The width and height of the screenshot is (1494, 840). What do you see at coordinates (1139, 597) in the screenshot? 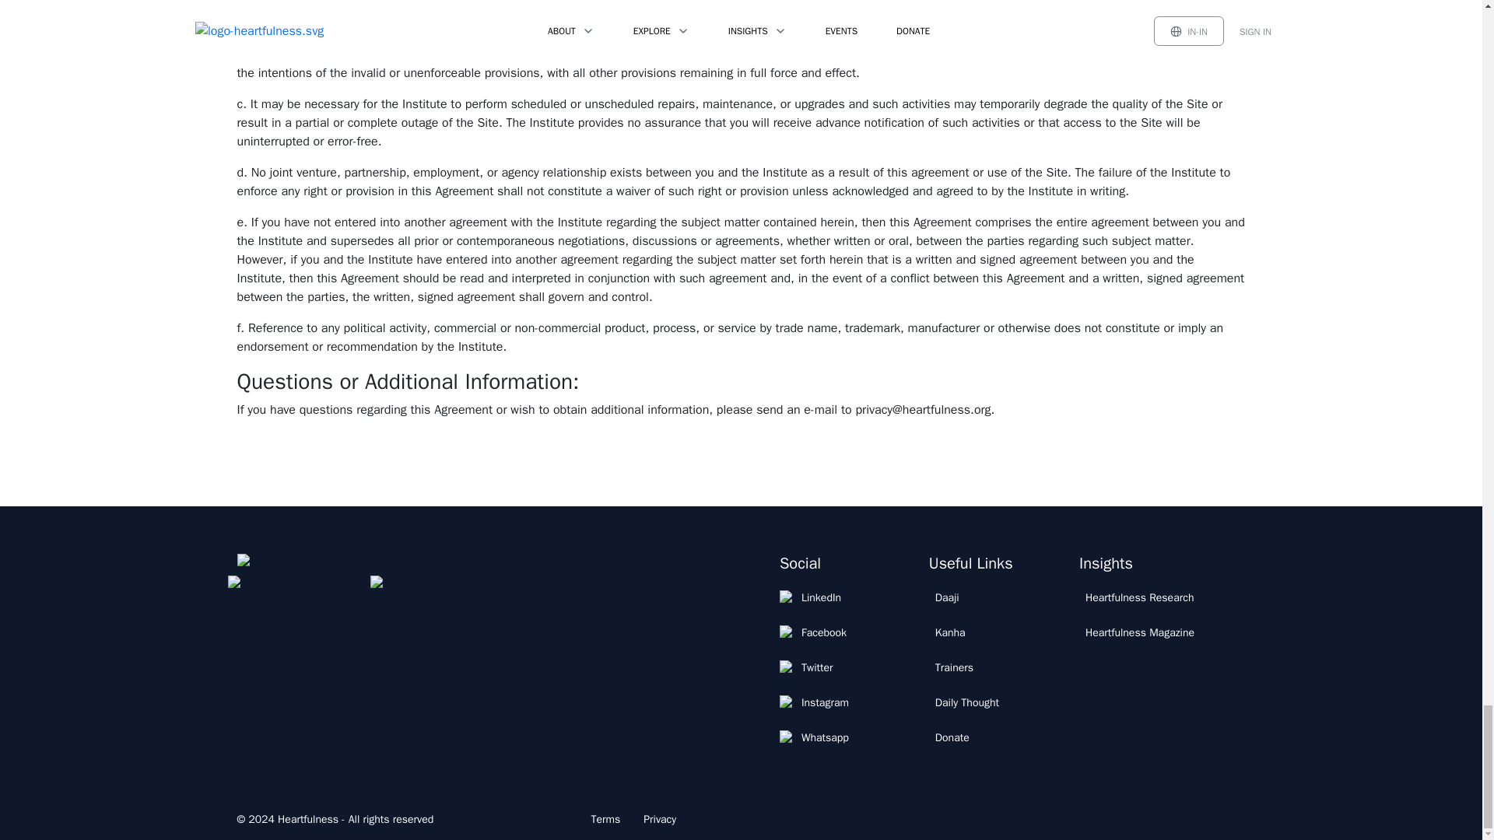
I see `Heartfulness Research` at bounding box center [1139, 597].